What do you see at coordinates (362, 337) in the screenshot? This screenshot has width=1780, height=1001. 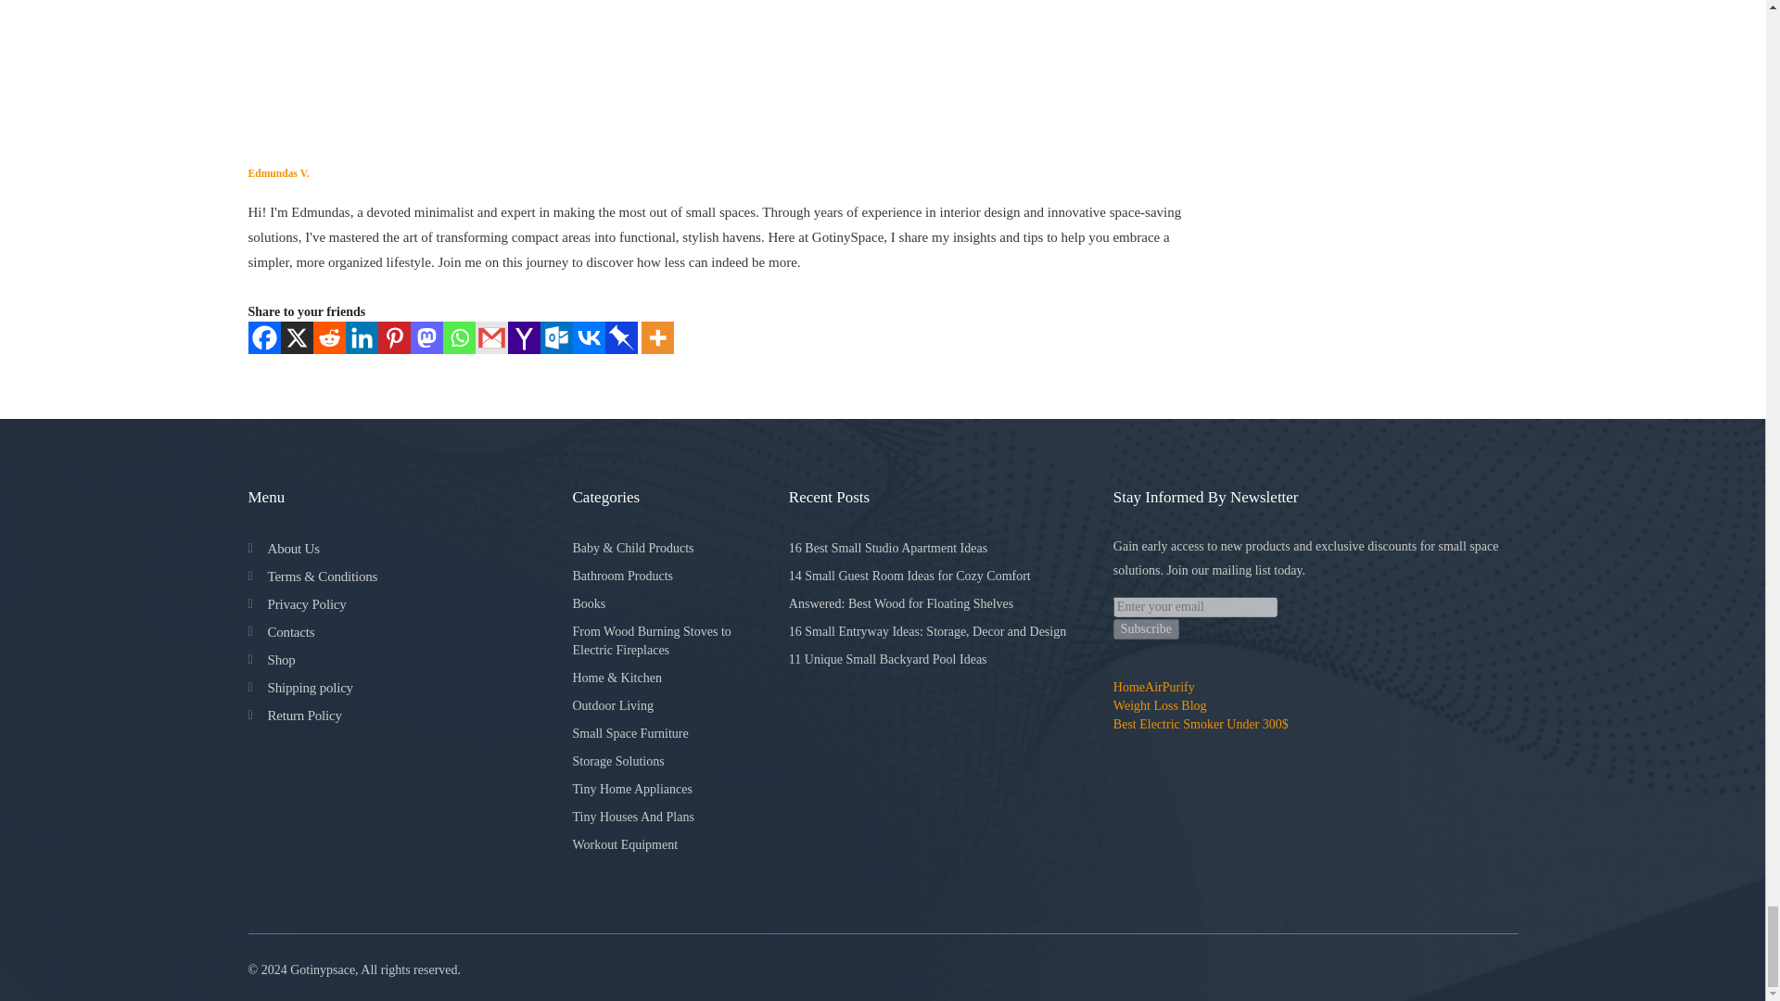 I see `Linkedin` at bounding box center [362, 337].